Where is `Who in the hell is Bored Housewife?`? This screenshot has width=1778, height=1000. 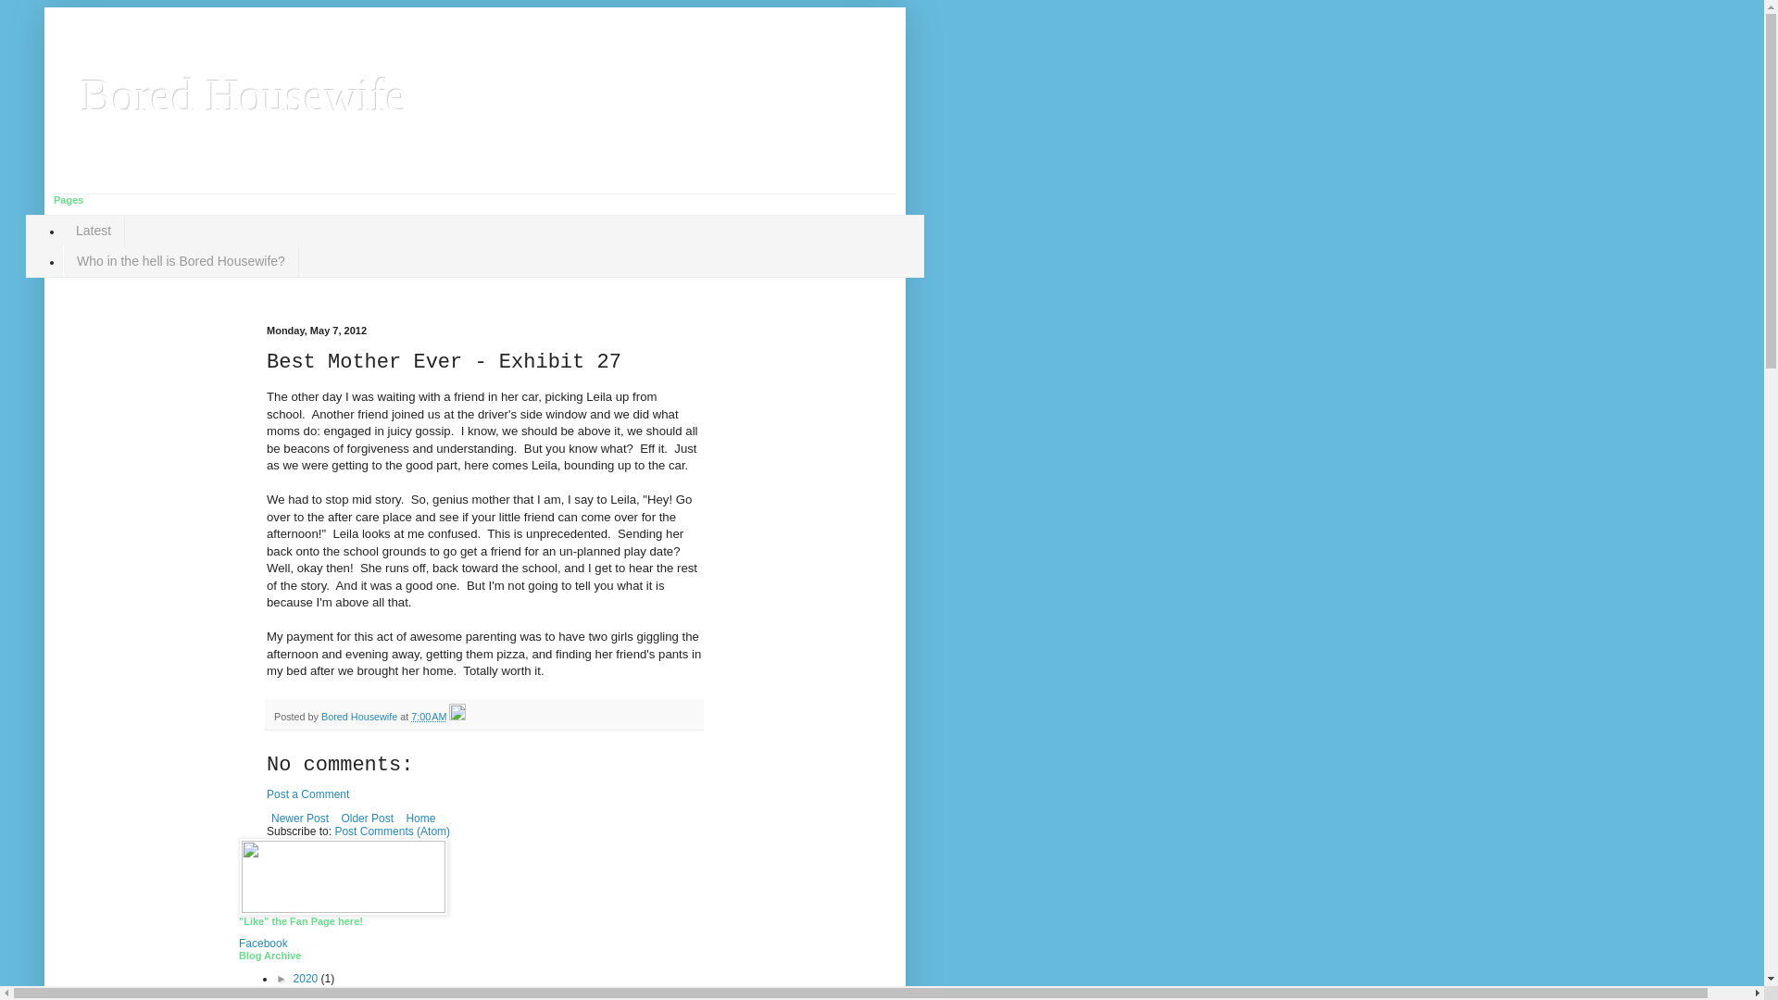 Who in the hell is Bored Housewife? is located at coordinates (180, 261).